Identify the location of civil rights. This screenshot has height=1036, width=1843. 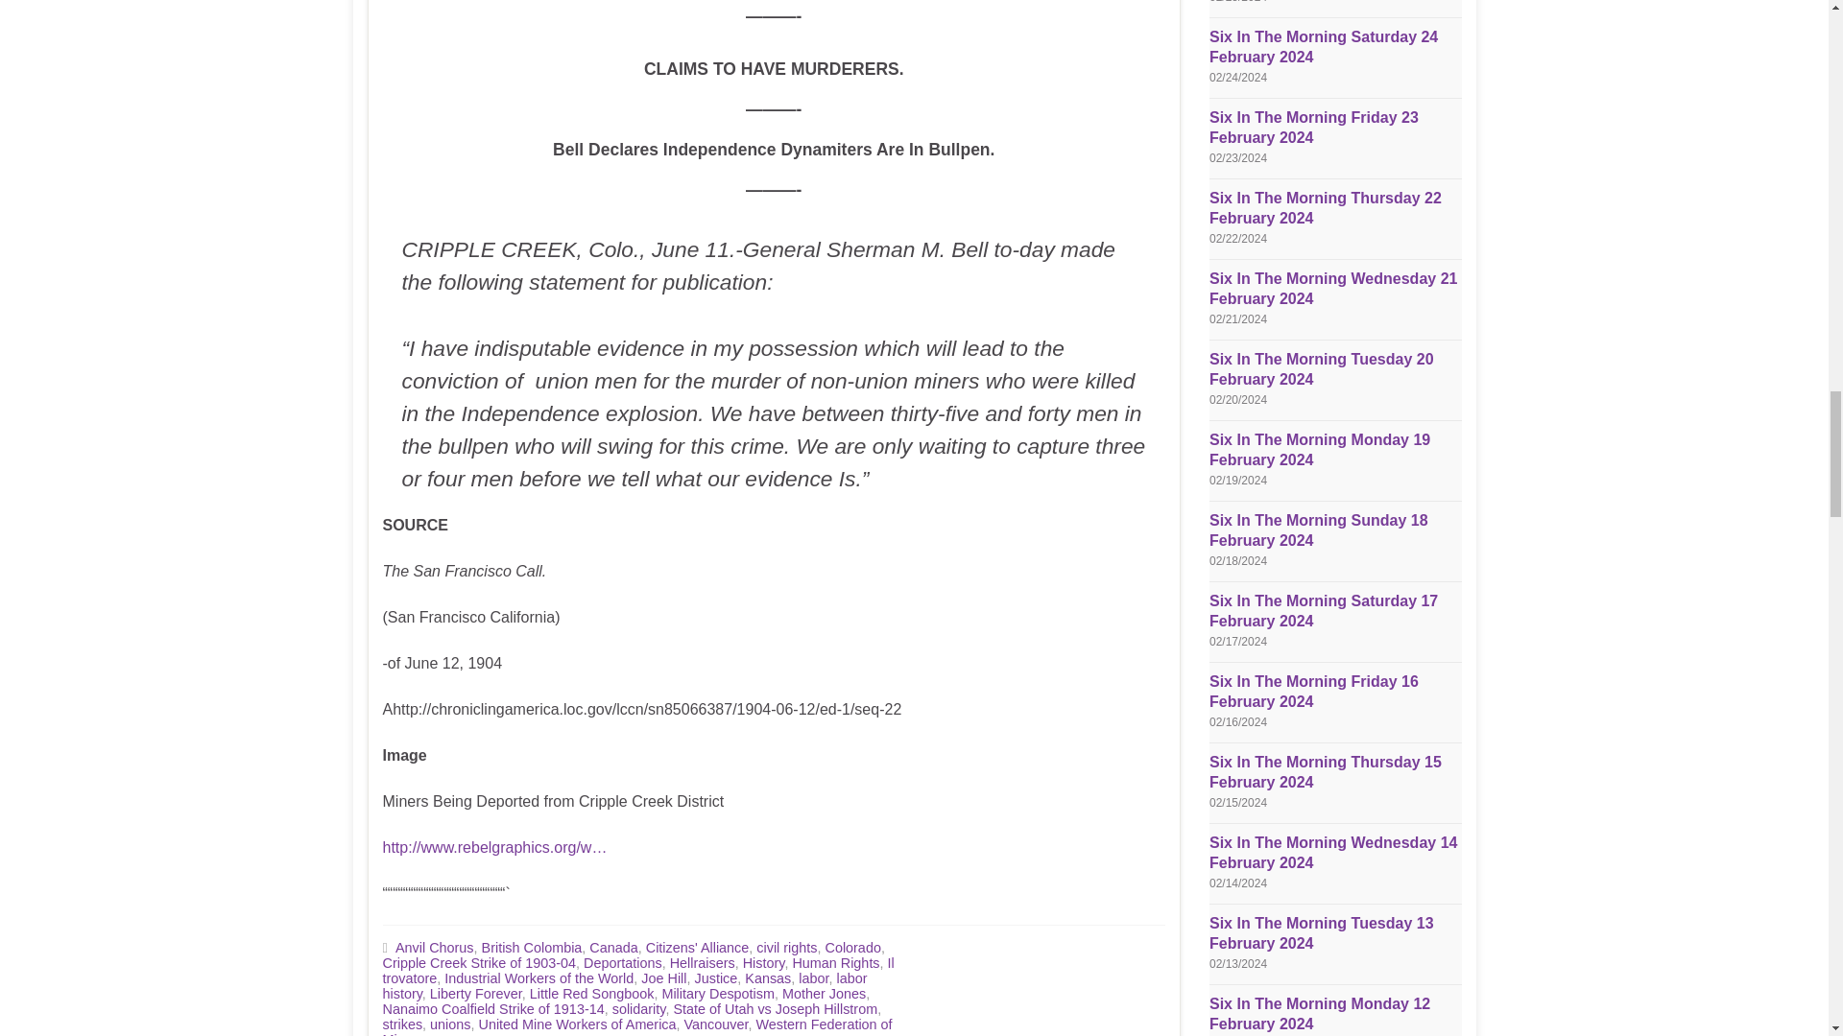
(785, 947).